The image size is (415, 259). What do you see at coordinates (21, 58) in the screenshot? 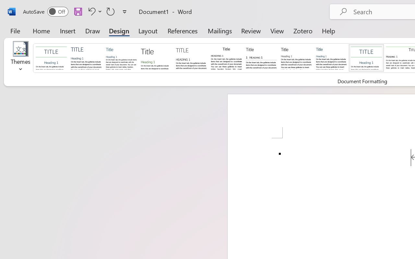
I see `Themes` at bounding box center [21, 58].